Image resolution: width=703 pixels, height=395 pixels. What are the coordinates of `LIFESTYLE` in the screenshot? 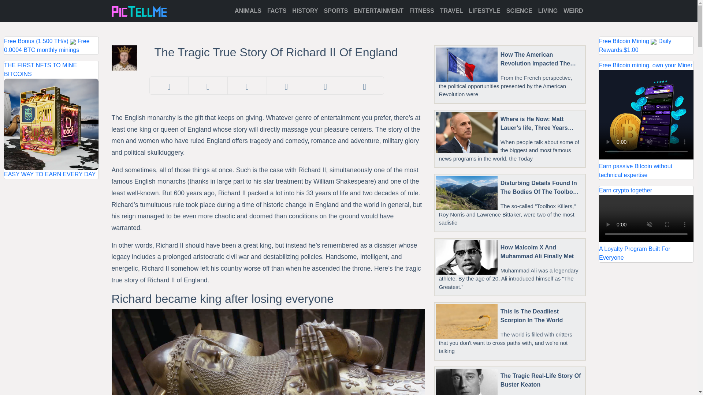 It's located at (484, 11).